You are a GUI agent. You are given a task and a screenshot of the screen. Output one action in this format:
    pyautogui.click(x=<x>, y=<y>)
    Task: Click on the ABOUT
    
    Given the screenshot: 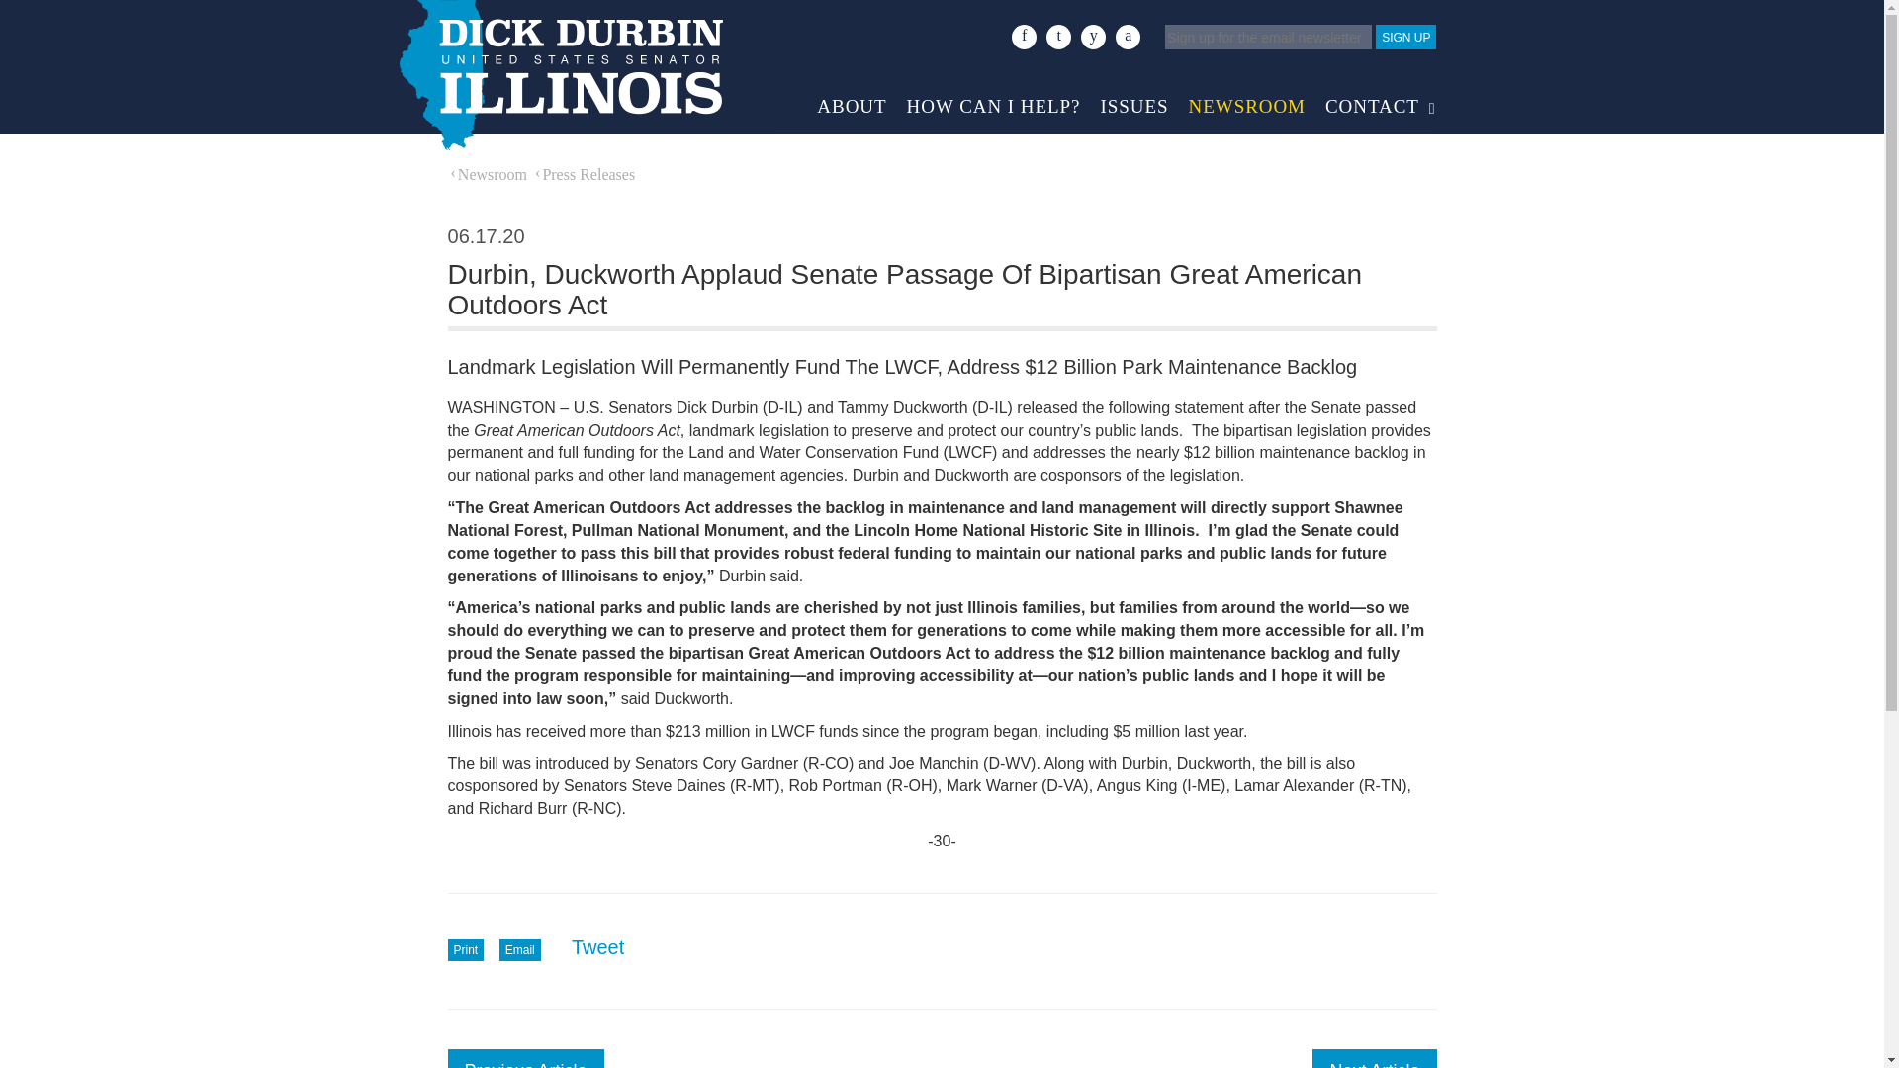 What is the action you would take?
    pyautogui.click(x=852, y=101)
    